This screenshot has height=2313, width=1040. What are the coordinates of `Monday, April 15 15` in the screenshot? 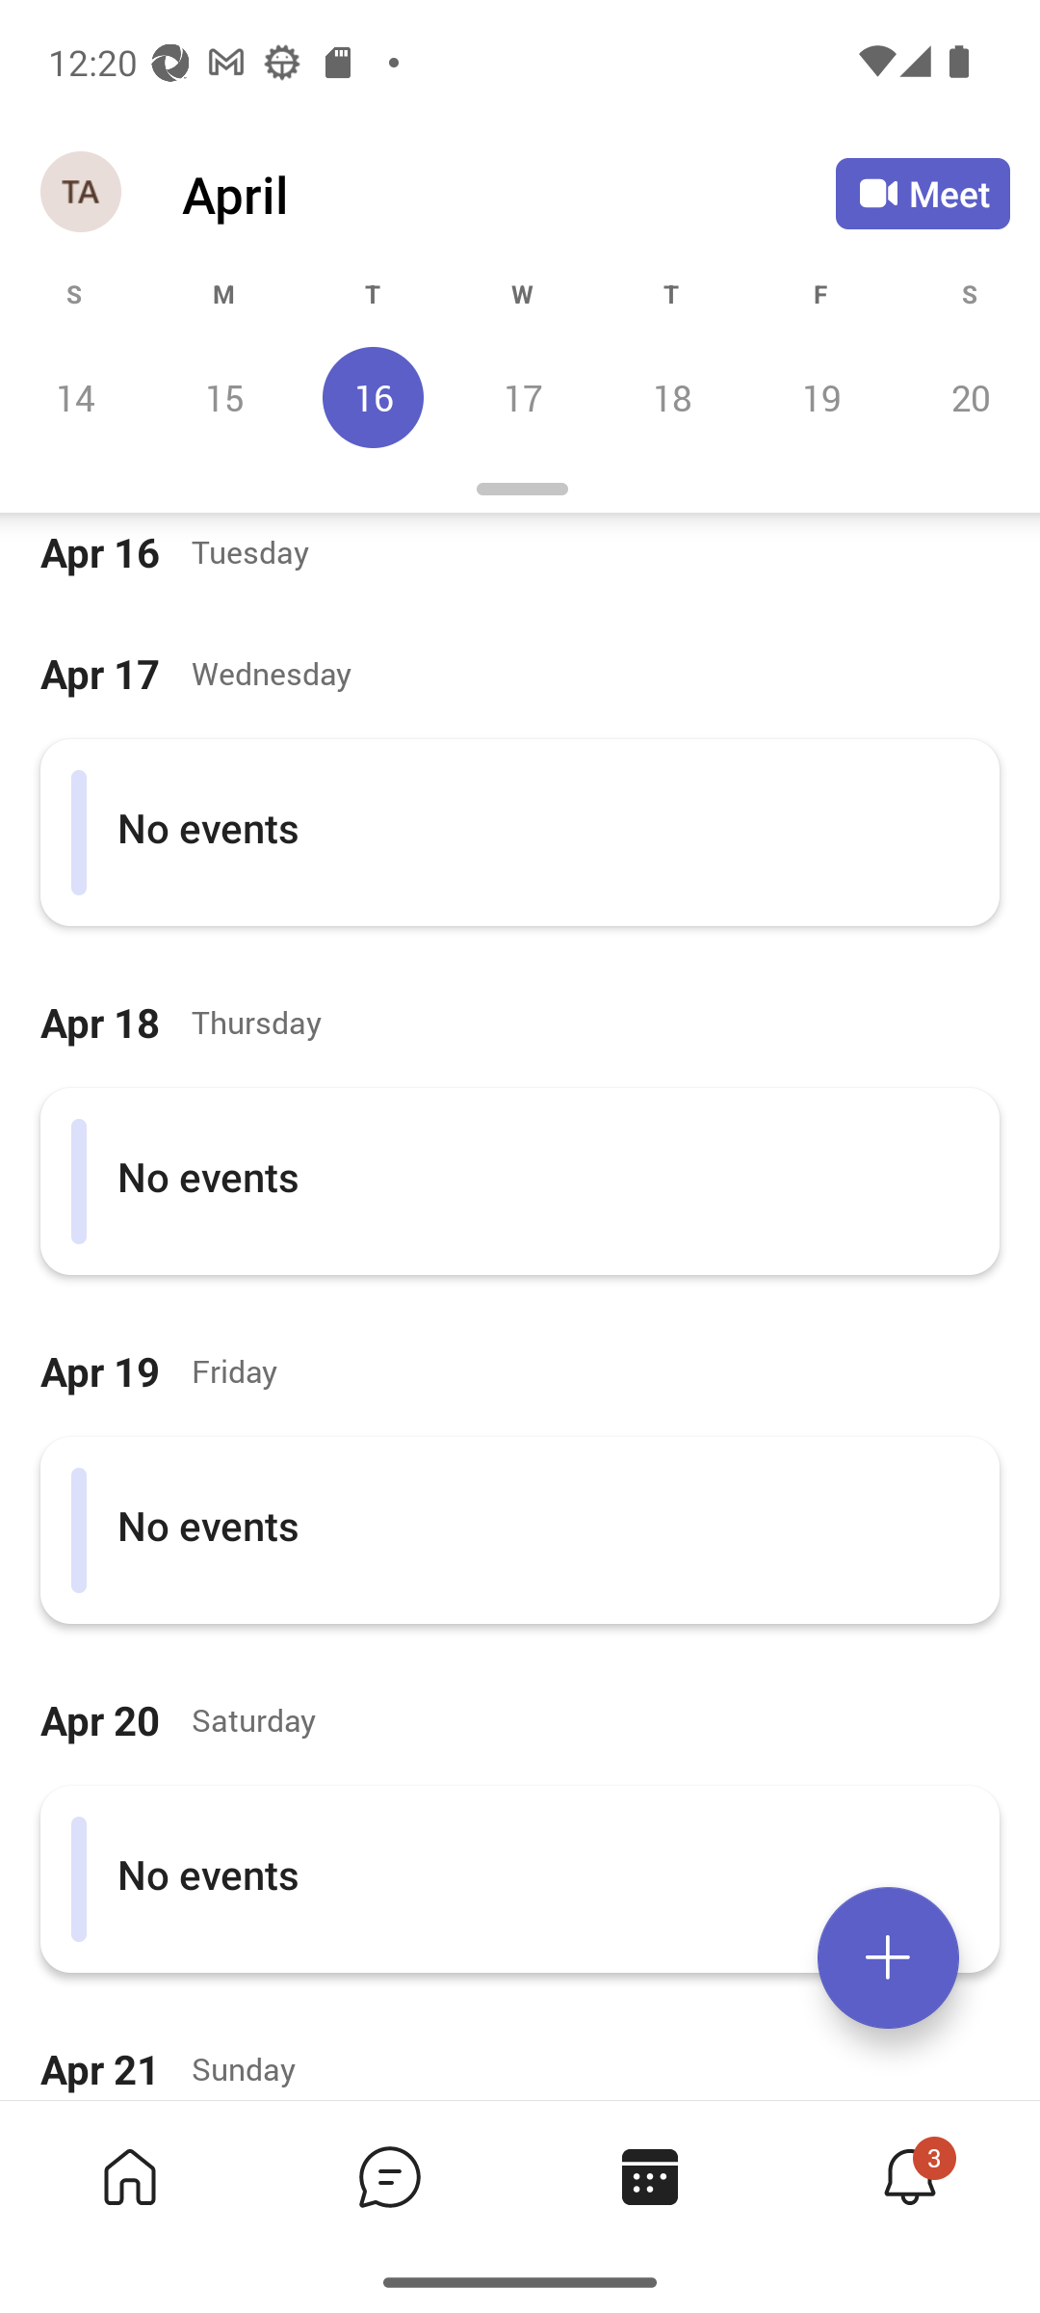 It's located at (223, 397).